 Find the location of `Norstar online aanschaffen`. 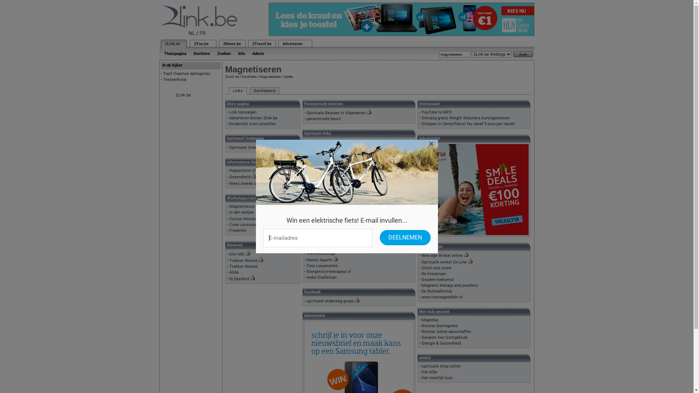

Norstar online aanschaffen is located at coordinates (446, 332).